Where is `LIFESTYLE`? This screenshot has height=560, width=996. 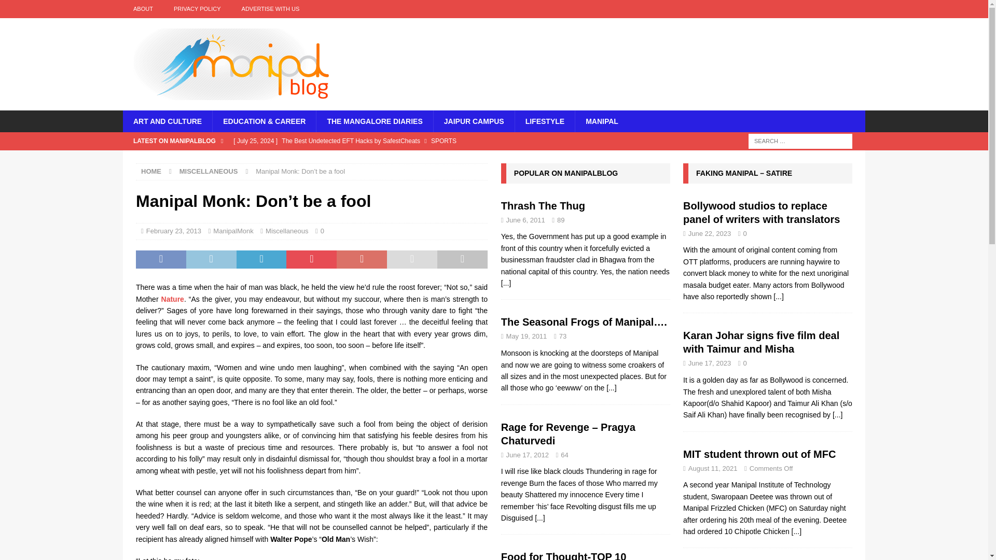
LIFESTYLE is located at coordinates (545, 121).